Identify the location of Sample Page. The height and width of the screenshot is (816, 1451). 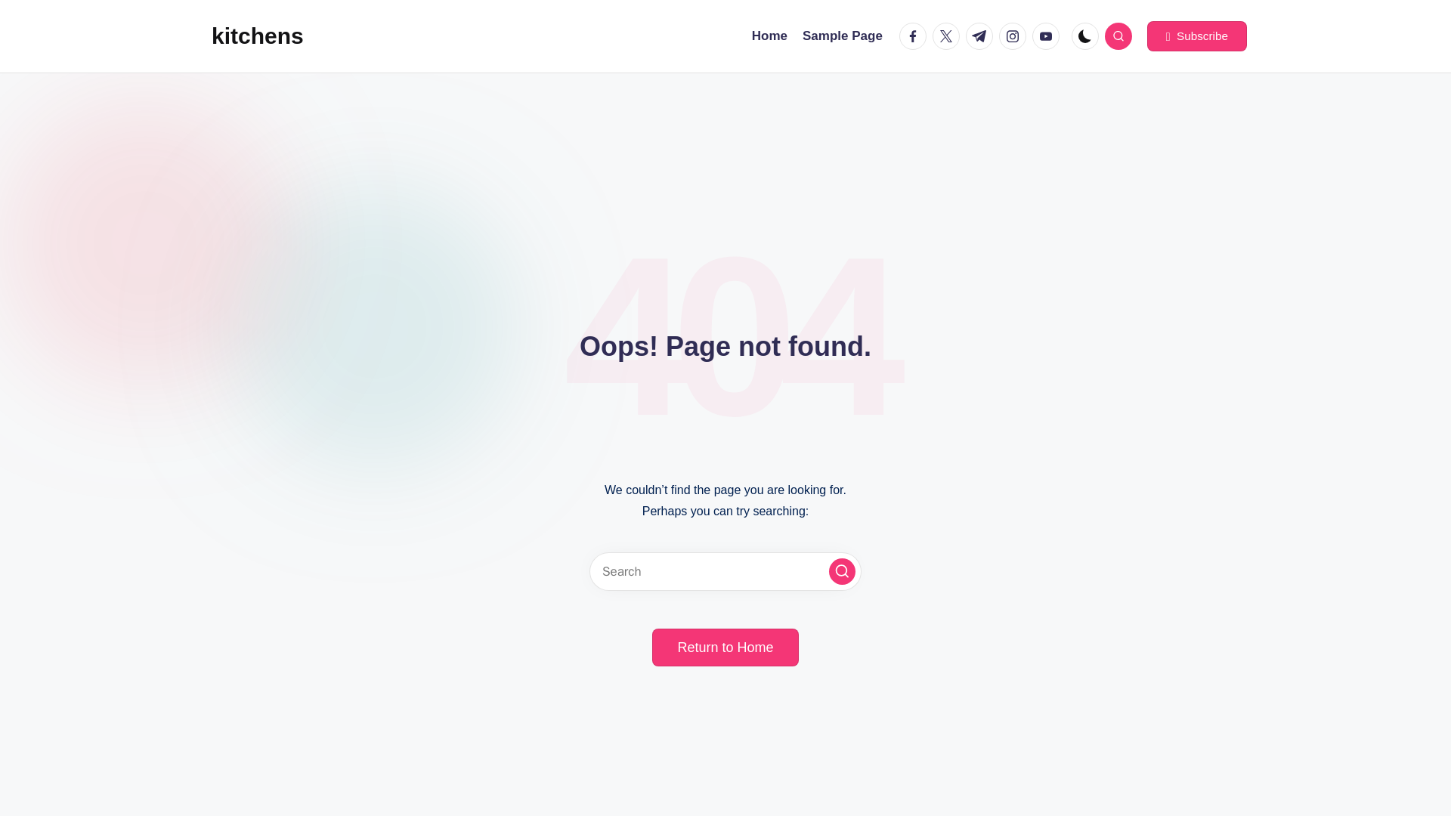
(842, 36).